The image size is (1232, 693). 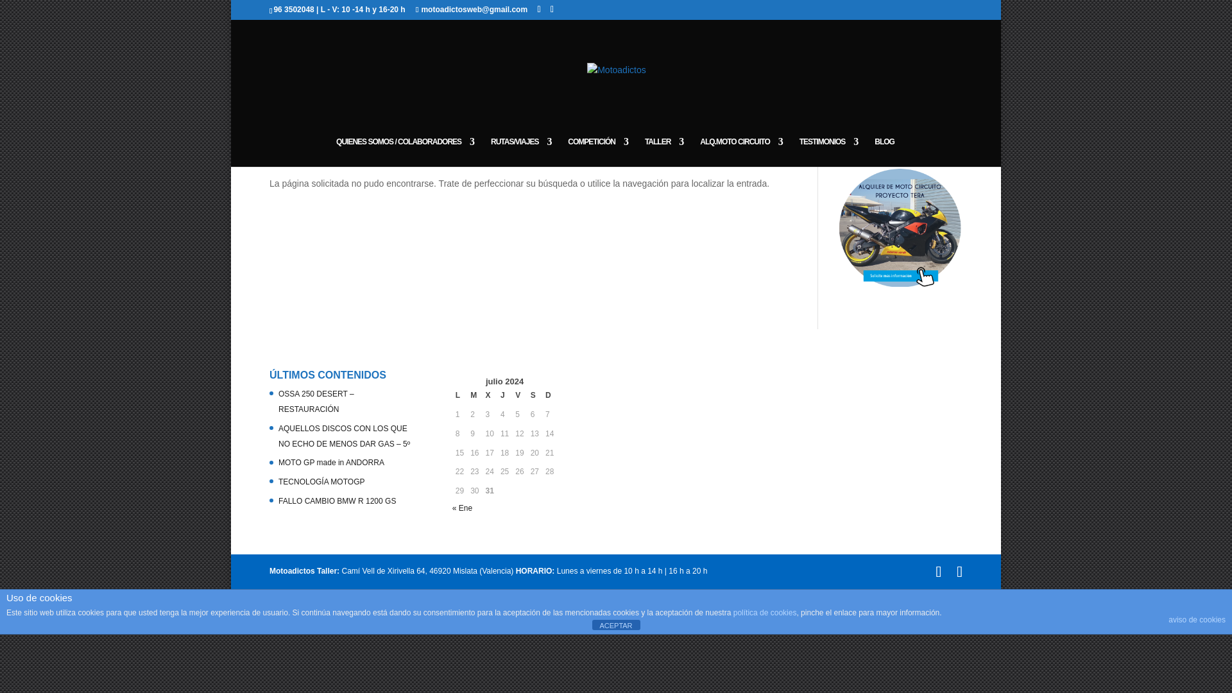 I want to click on ALQ.MOTO CIRCUITO, so click(x=740, y=151).